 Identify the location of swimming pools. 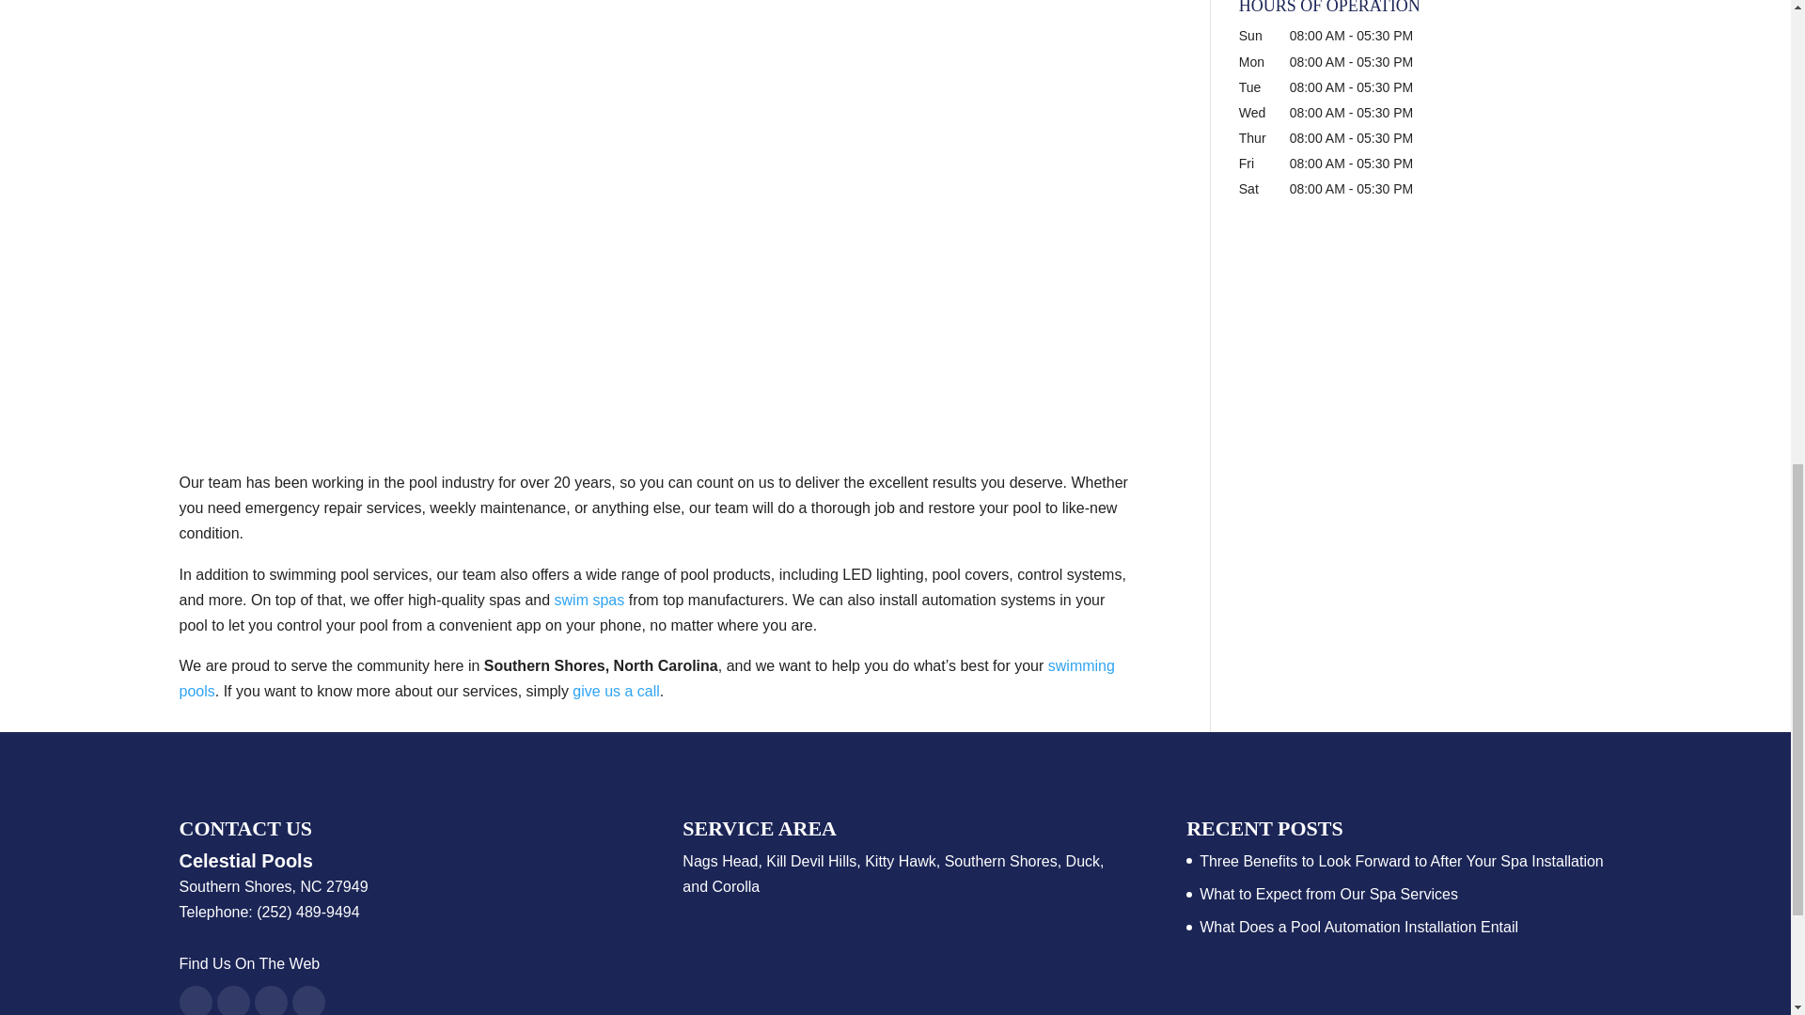
(646, 679).